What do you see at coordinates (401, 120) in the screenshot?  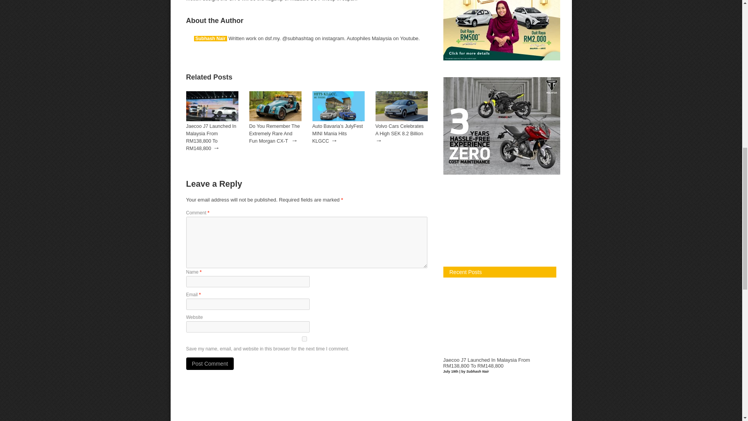 I see `Volvo Cars Celebrates A High SEK 8.2 Billion` at bounding box center [401, 120].